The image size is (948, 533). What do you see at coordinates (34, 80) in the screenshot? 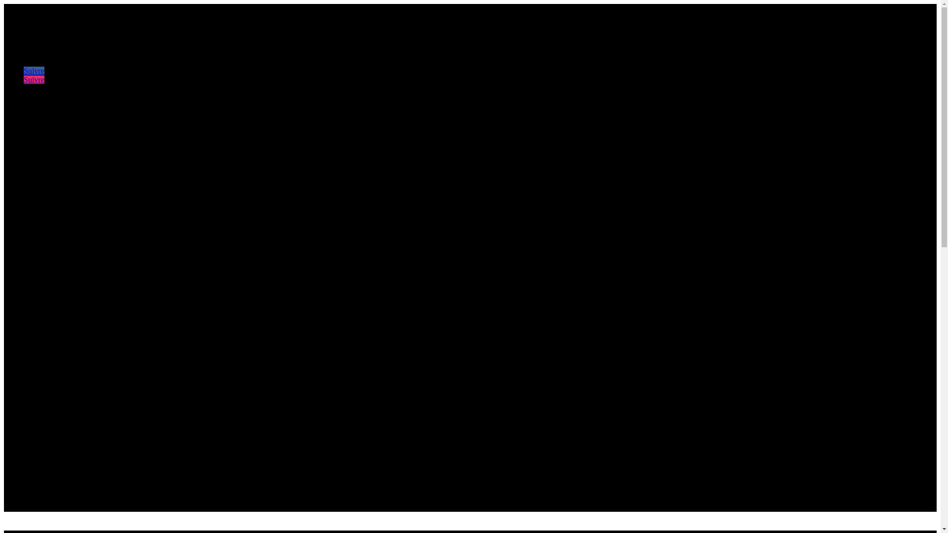
I see `Suivre` at bounding box center [34, 80].